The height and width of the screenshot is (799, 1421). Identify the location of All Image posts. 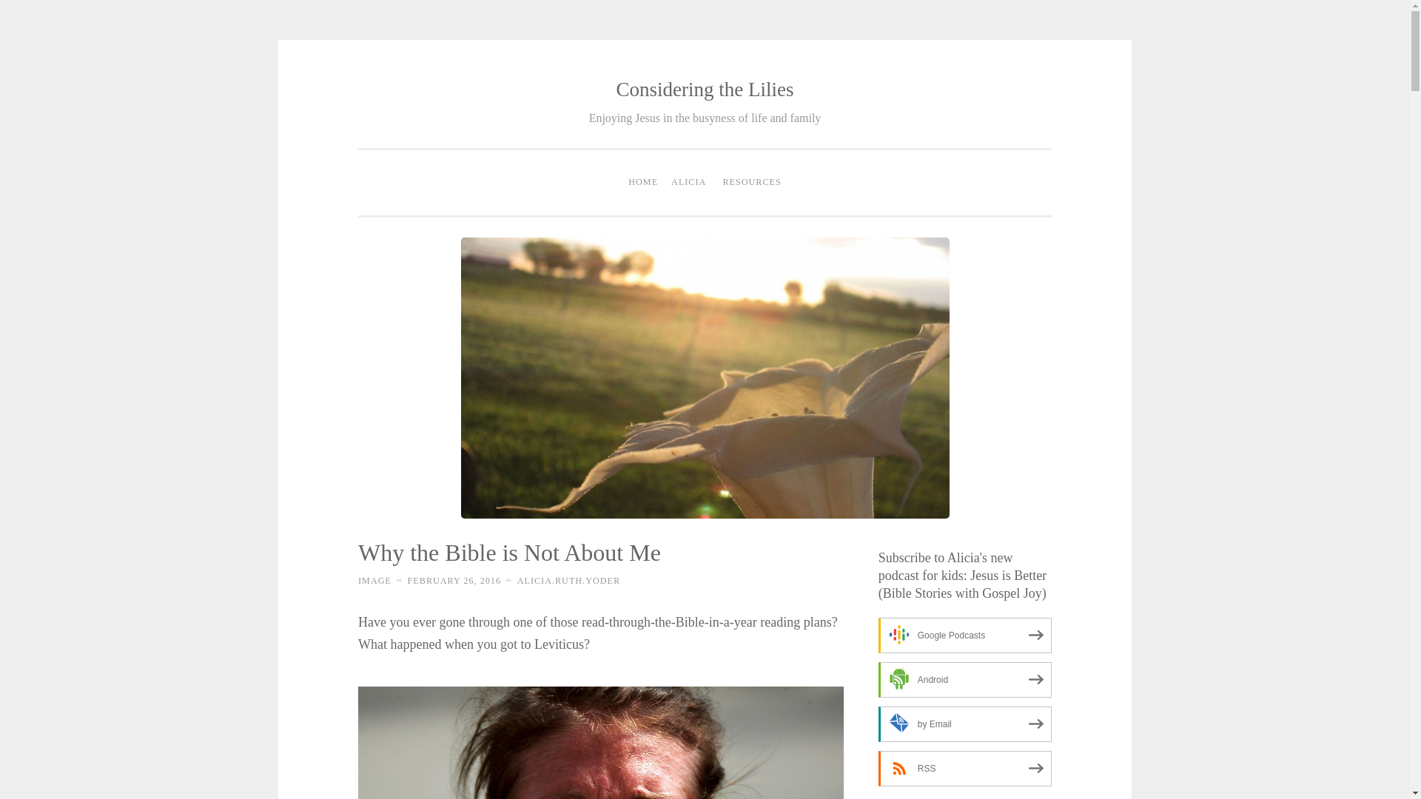
(374, 580).